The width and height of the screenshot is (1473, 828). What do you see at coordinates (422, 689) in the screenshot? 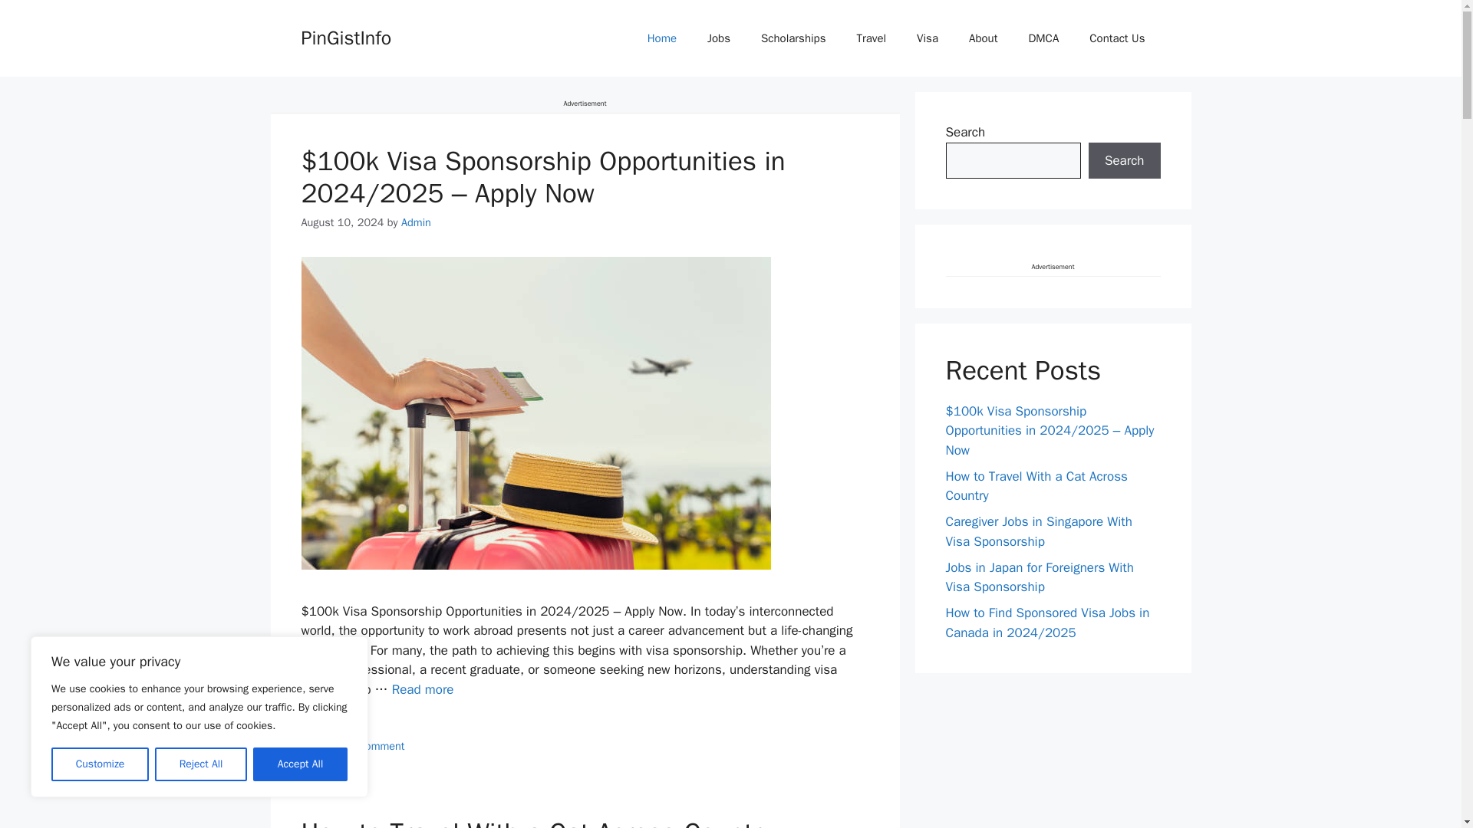
I see `Read more` at bounding box center [422, 689].